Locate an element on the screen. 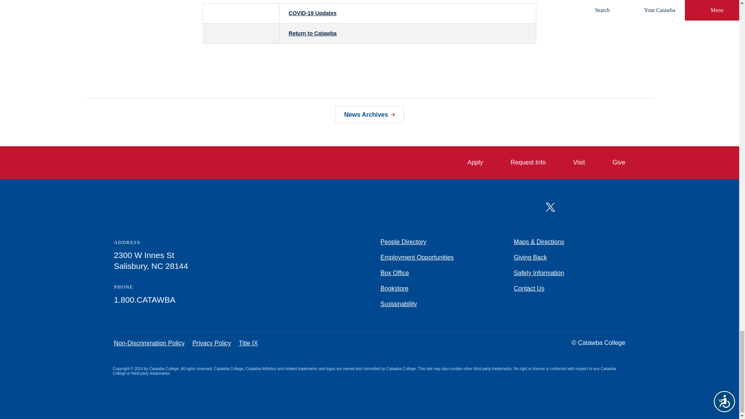  Return to Catawba is located at coordinates (313, 33).